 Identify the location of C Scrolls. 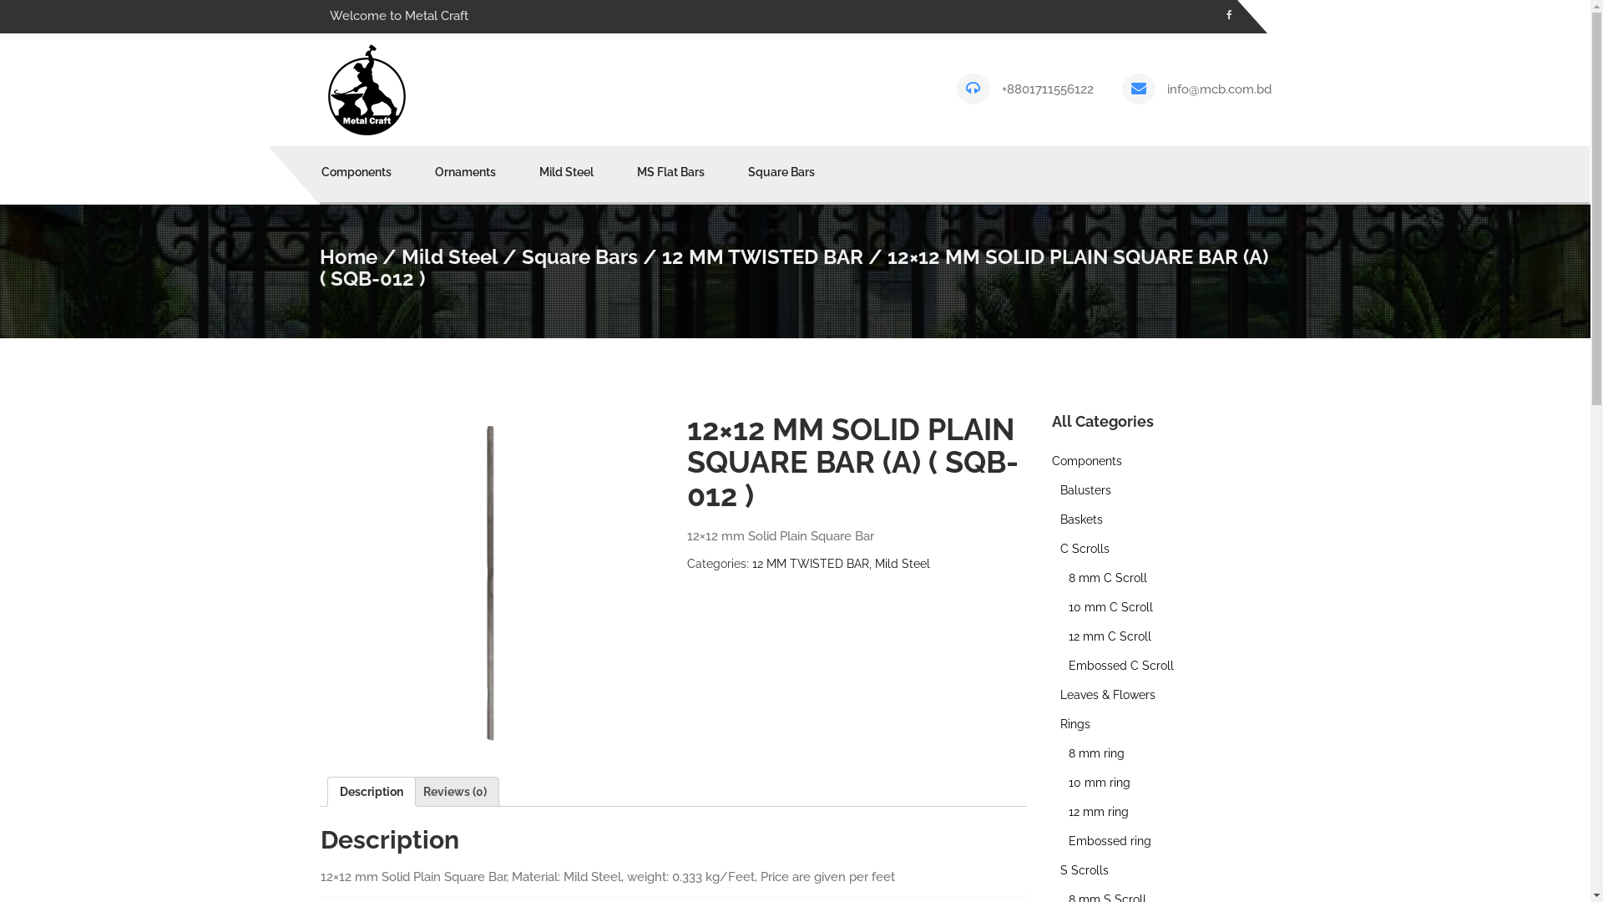
(1085, 549).